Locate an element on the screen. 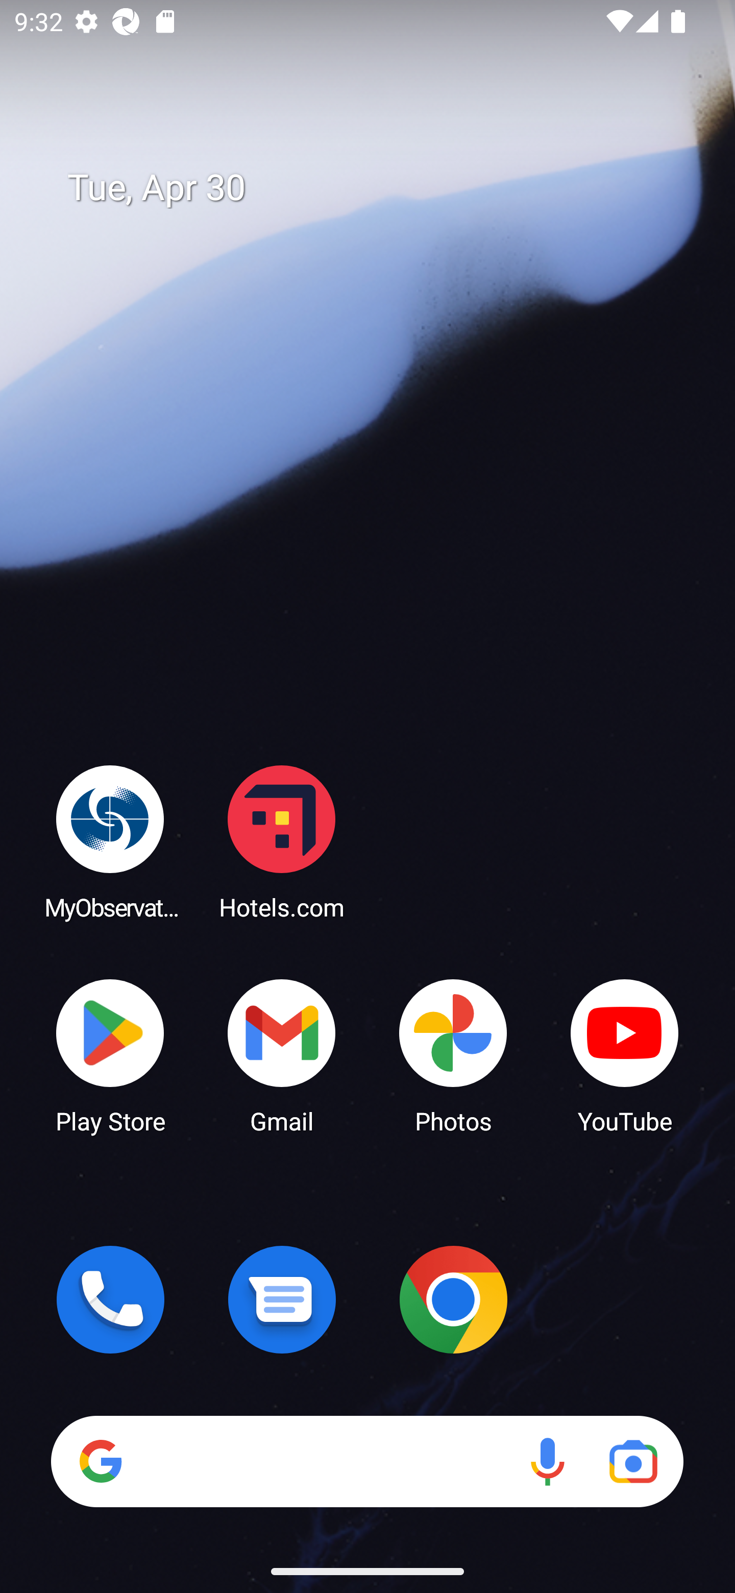 The height and width of the screenshot is (1593, 735). Photos is located at coordinates (453, 1055).